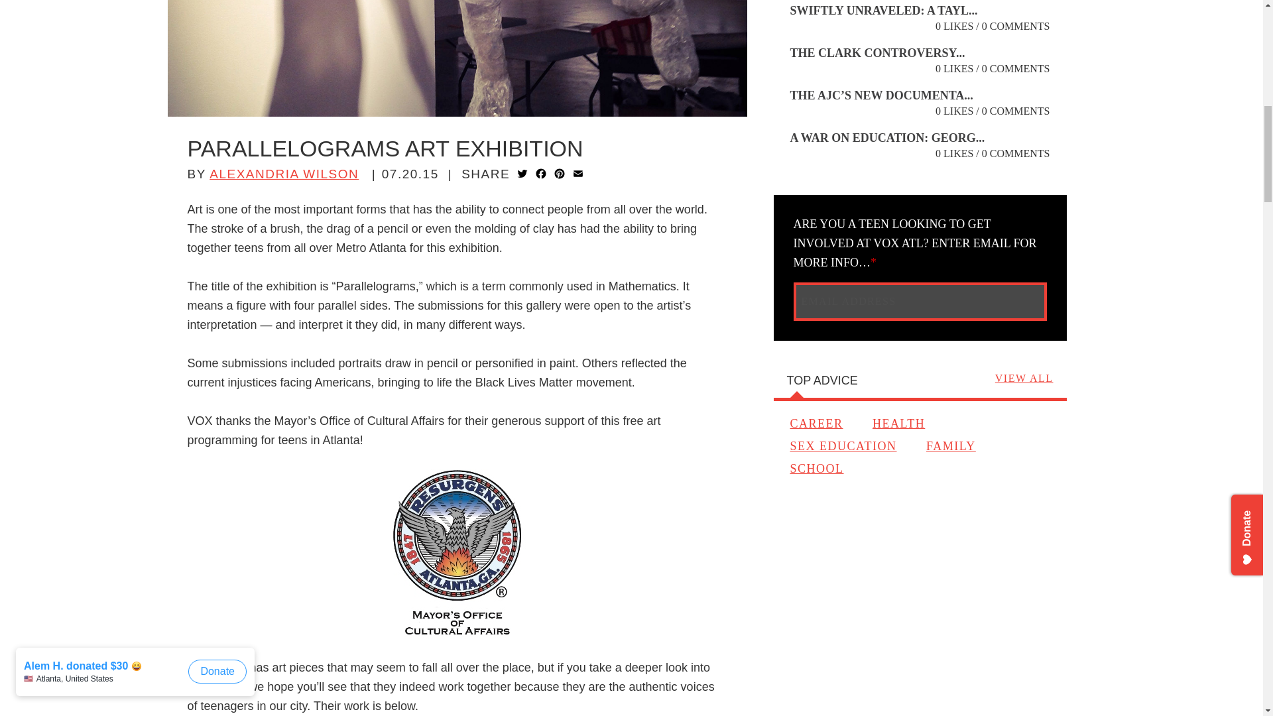 Image resolution: width=1273 pixels, height=716 pixels. What do you see at coordinates (541, 175) in the screenshot?
I see `Facebook` at bounding box center [541, 175].